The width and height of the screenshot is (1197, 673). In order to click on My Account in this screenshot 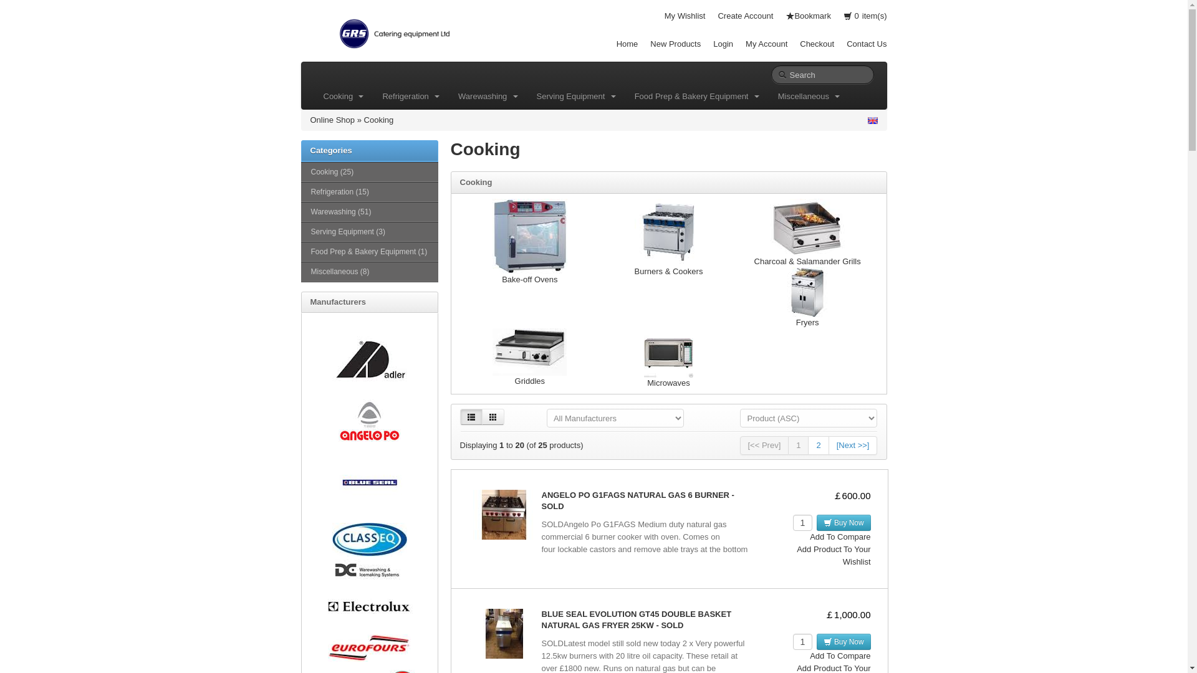, I will do `click(767, 44)`.